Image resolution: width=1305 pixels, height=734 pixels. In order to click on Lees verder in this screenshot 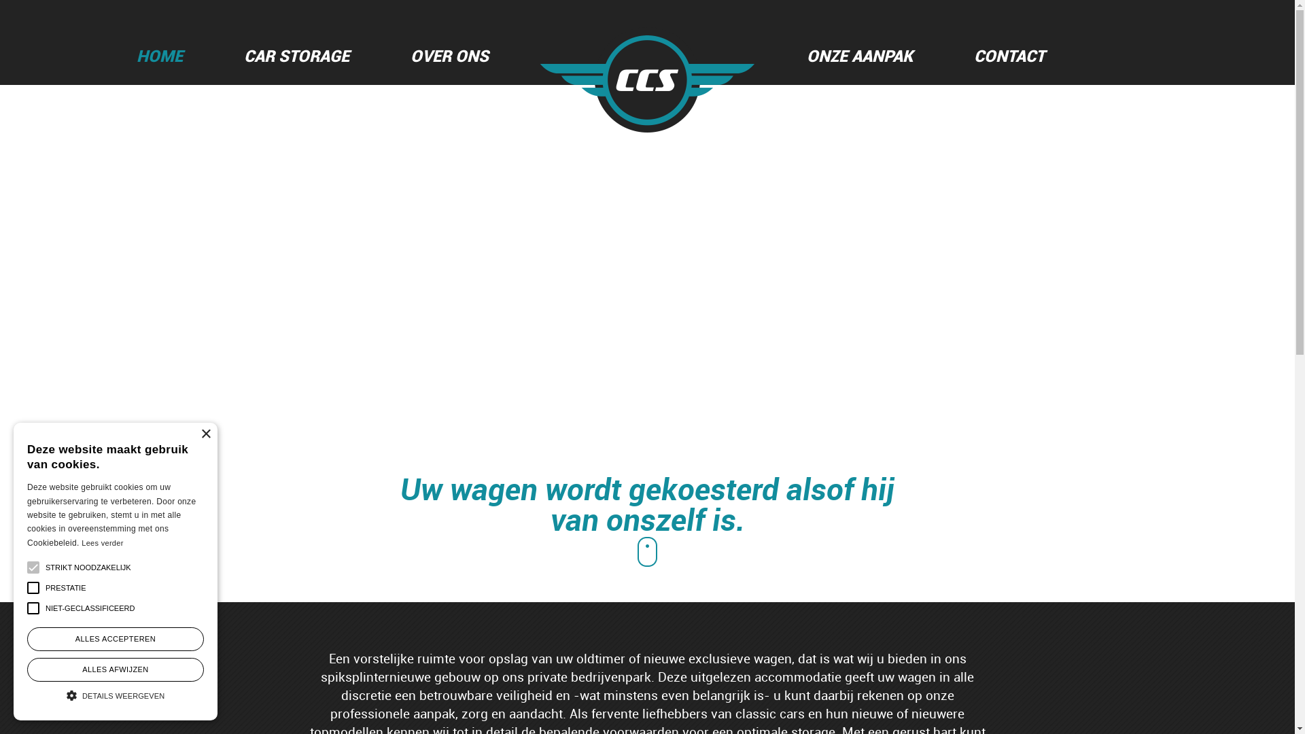, I will do `click(102, 543)`.